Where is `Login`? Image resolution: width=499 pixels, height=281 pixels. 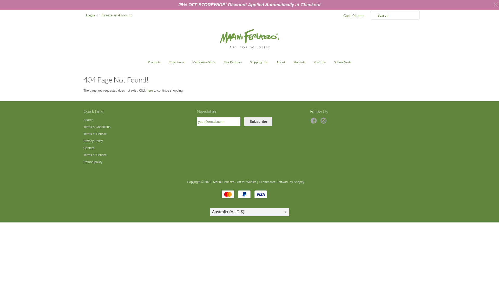
Login is located at coordinates (90, 15).